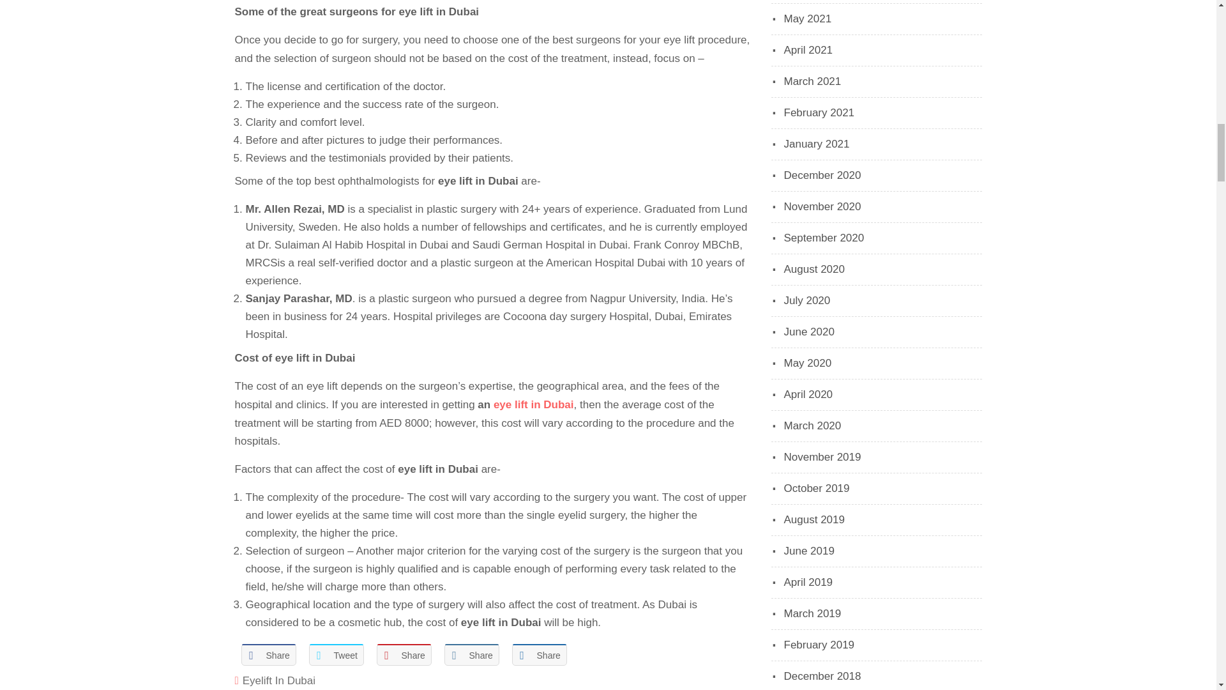 The width and height of the screenshot is (1226, 690). Describe the element at coordinates (404, 655) in the screenshot. I see `Share` at that location.